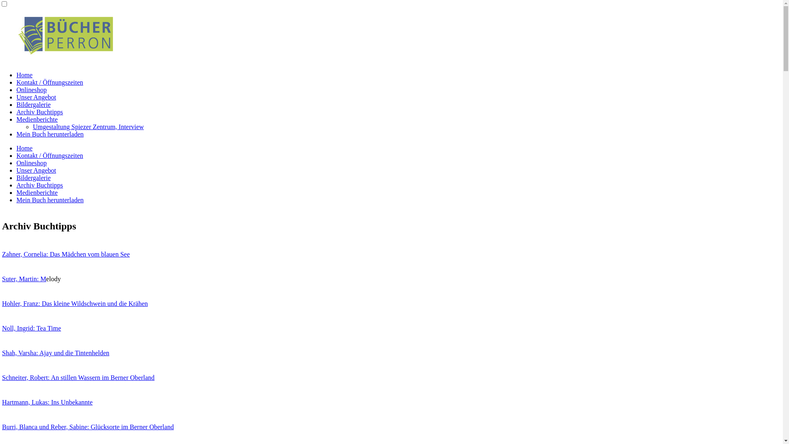  What do you see at coordinates (25, 148) in the screenshot?
I see `Home` at bounding box center [25, 148].